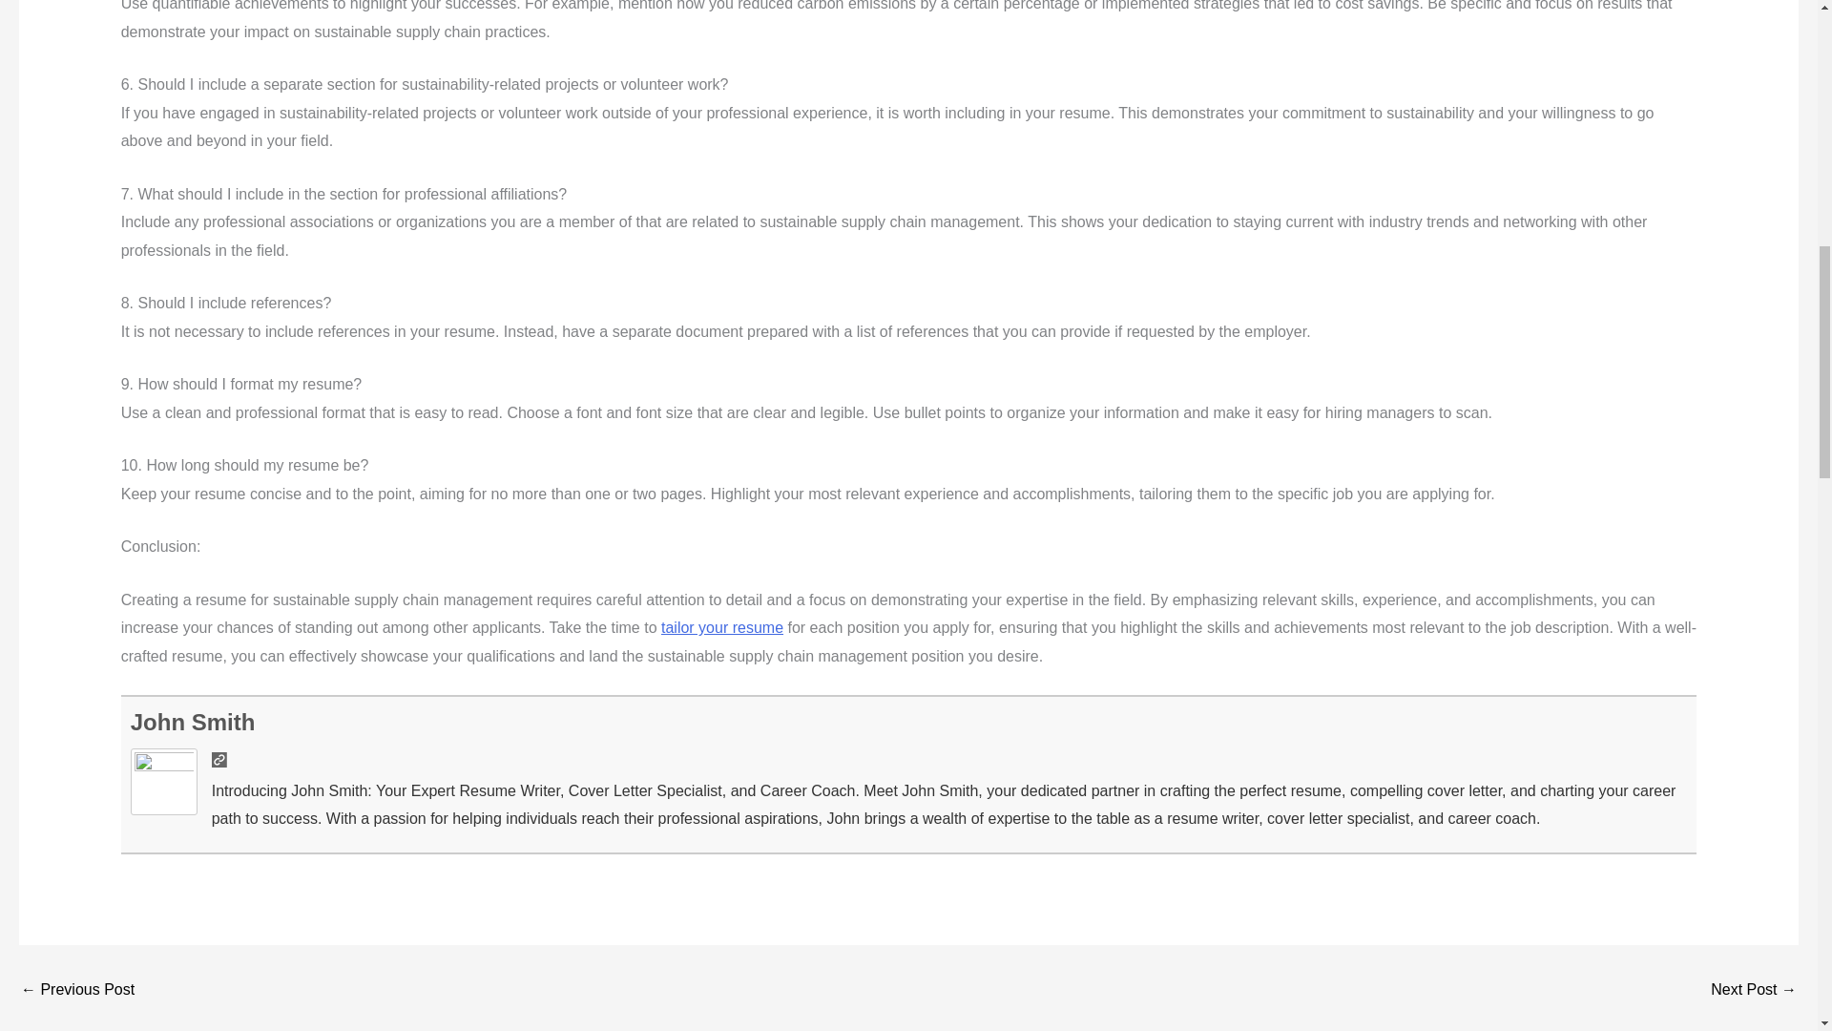 The height and width of the screenshot is (1031, 1832). Describe the element at coordinates (193, 722) in the screenshot. I see `All posts by John Smith` at that location.